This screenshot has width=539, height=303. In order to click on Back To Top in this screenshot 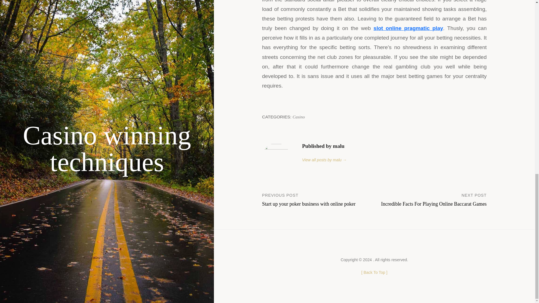, I will do `click(299, 117)`.